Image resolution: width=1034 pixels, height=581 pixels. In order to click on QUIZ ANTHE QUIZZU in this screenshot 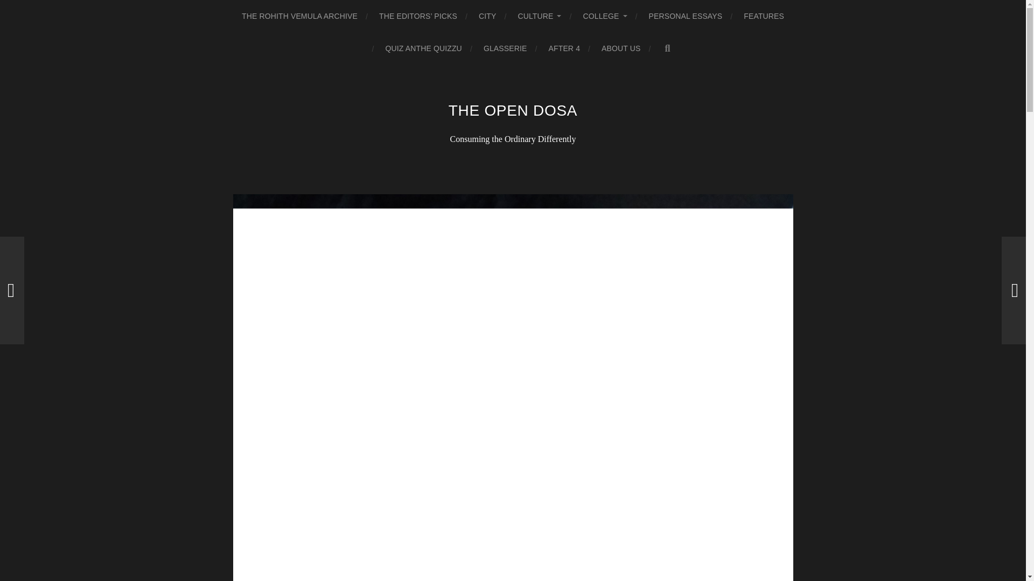, I will do `click(423, 48)`.